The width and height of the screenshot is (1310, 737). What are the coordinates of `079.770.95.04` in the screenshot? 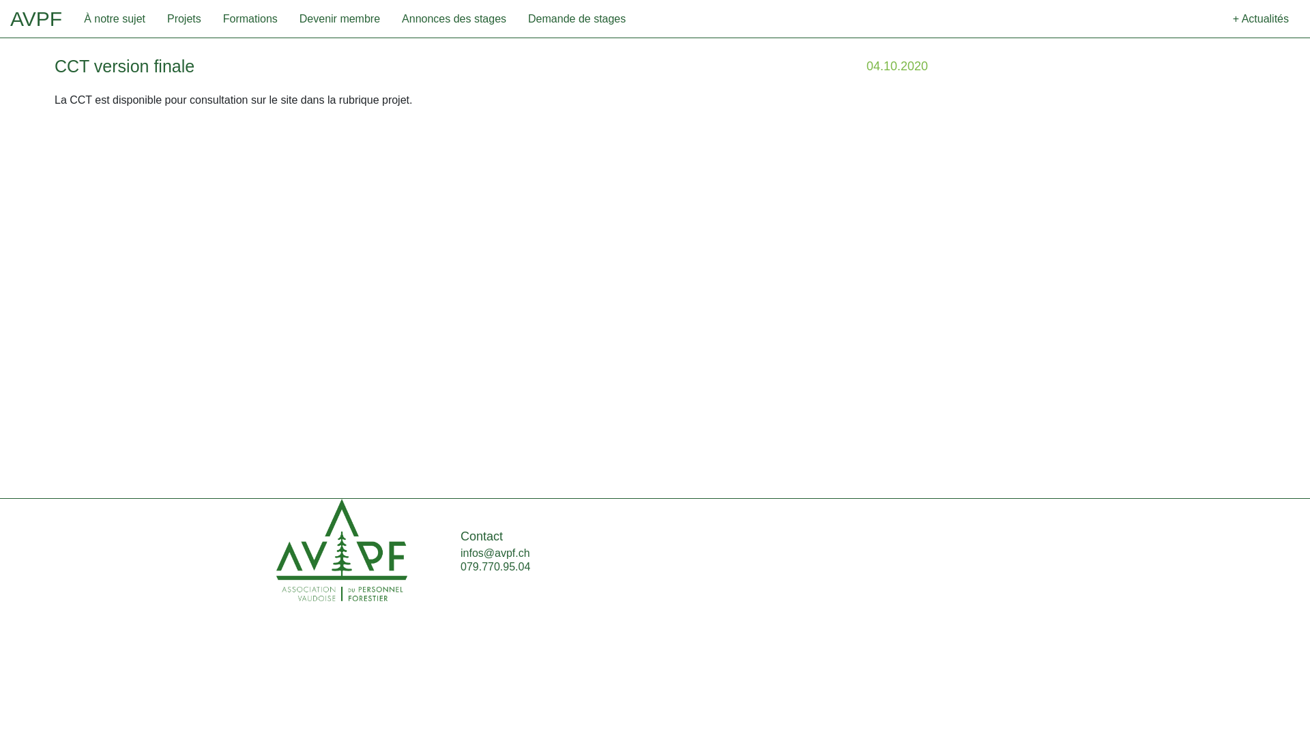 It's located at (495, 566).